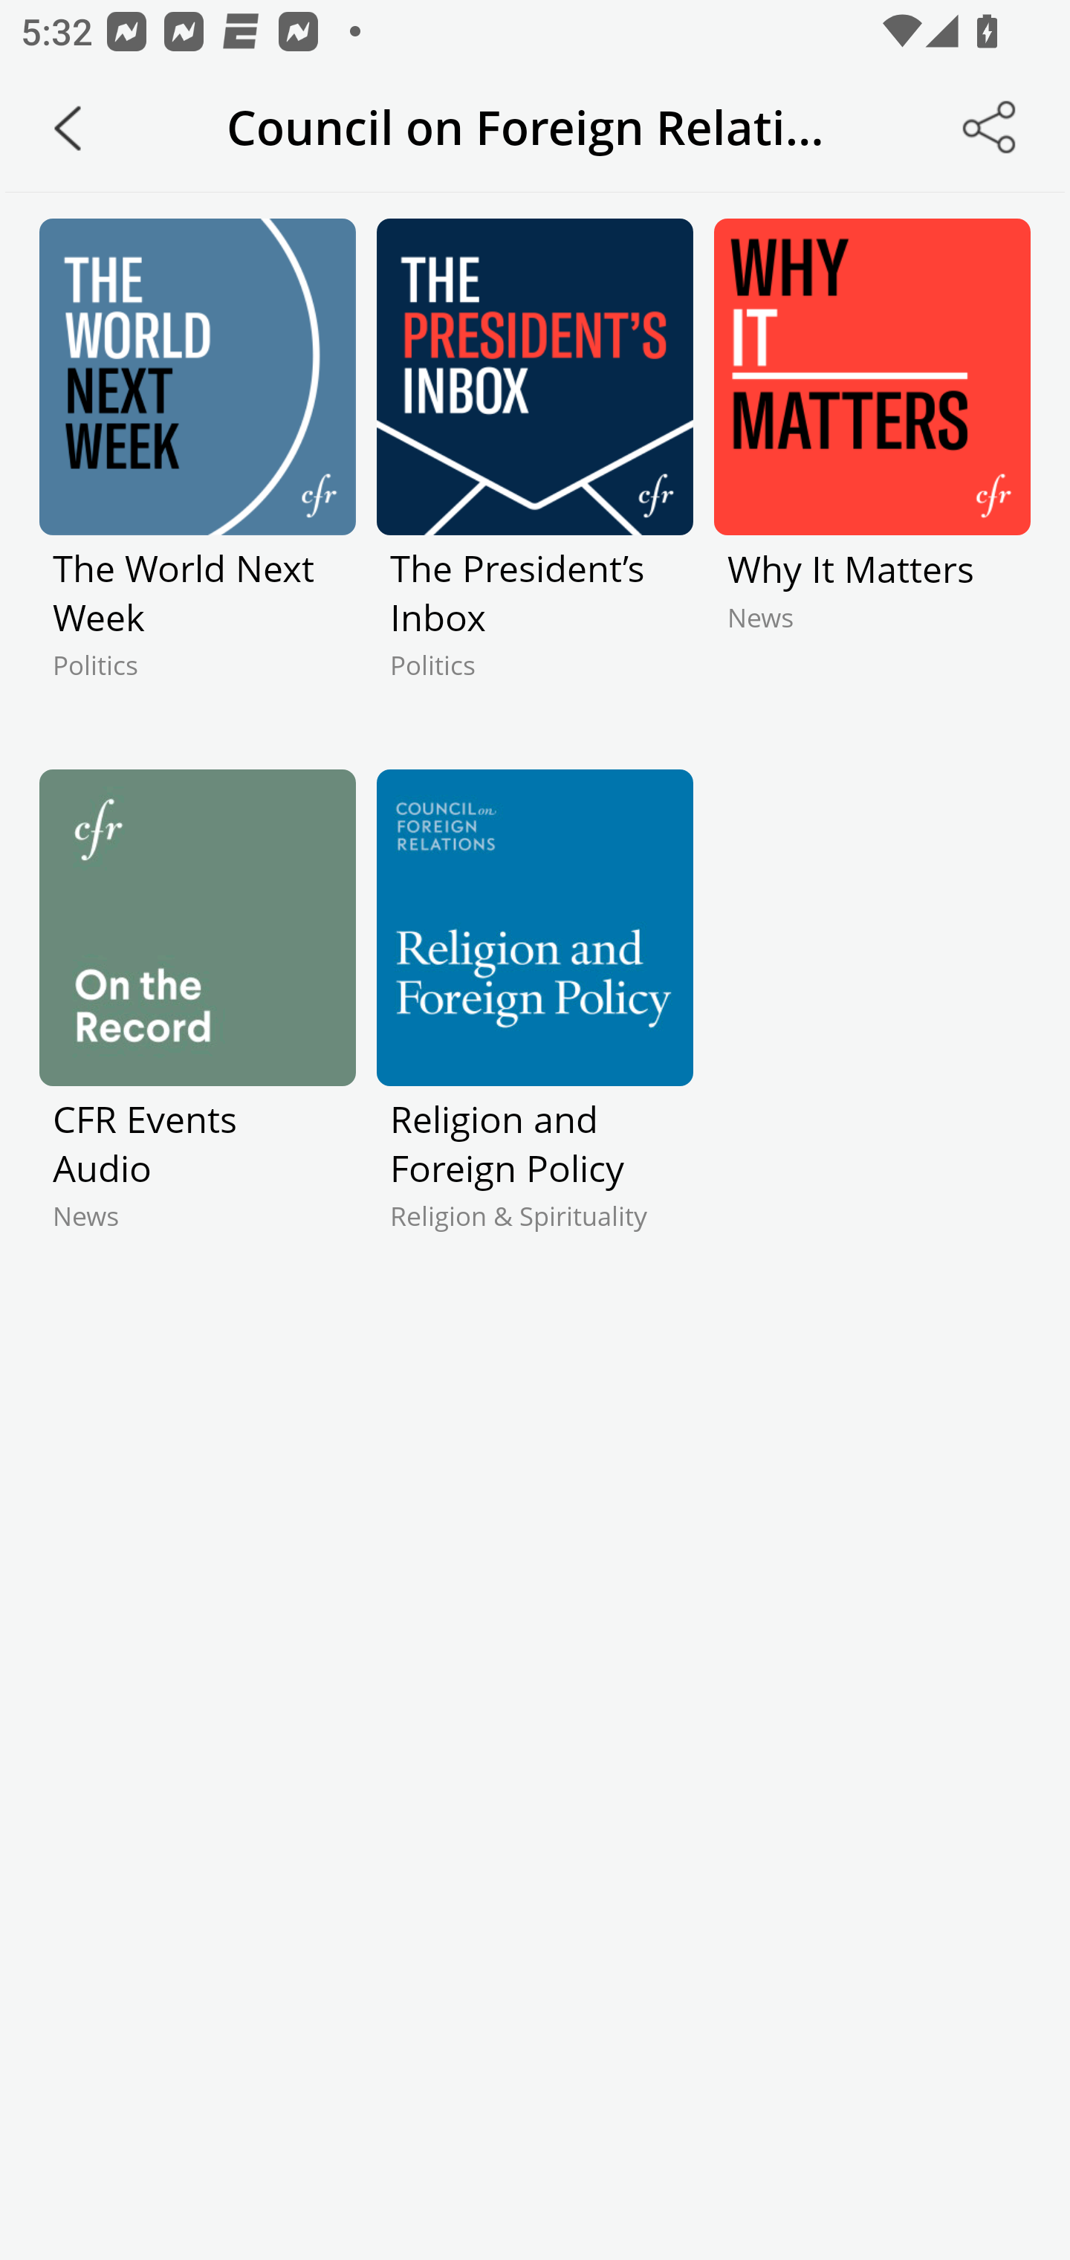  Describe the element at coordinates (535, 474) in the screenshot. I see `The President’s Inbox Politics` at that location.